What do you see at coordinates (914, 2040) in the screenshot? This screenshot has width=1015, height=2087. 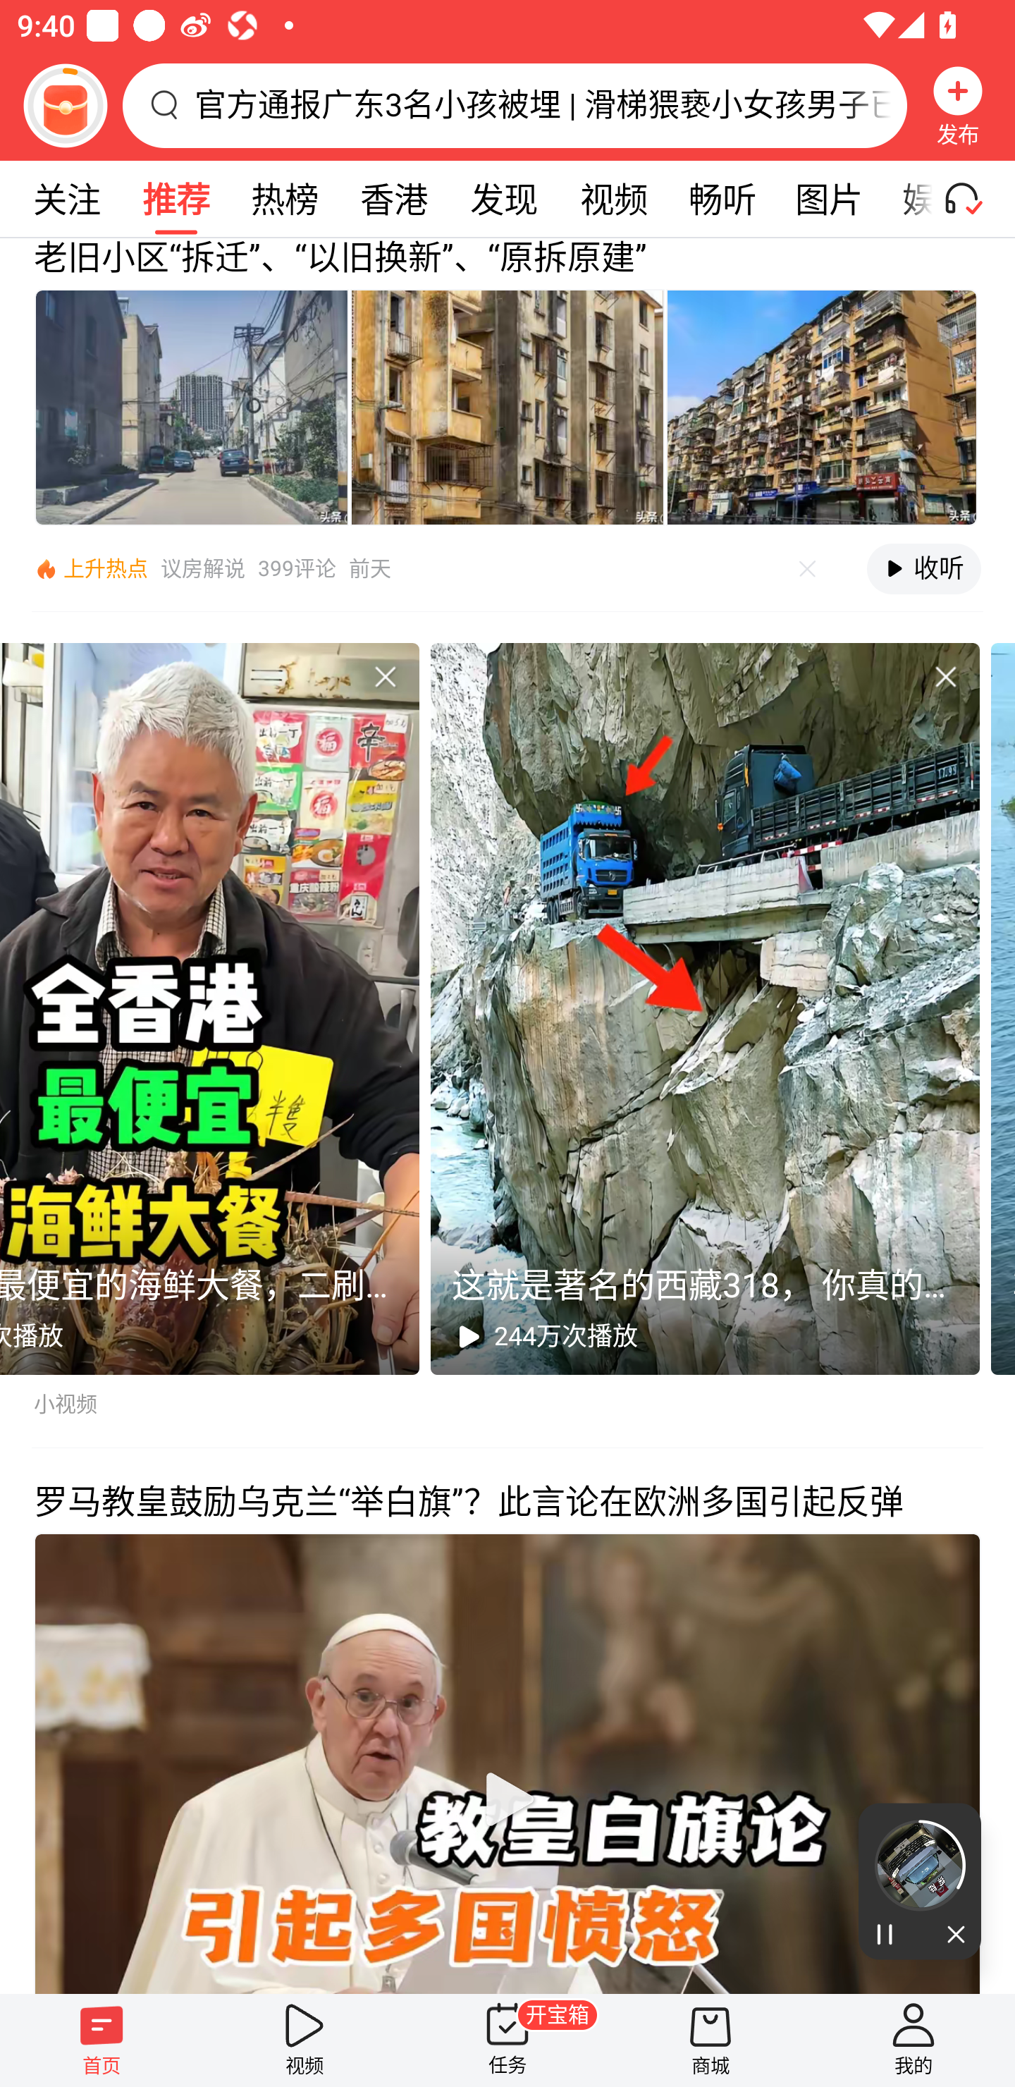 I see `我的` at bounding box center [914, 2040].